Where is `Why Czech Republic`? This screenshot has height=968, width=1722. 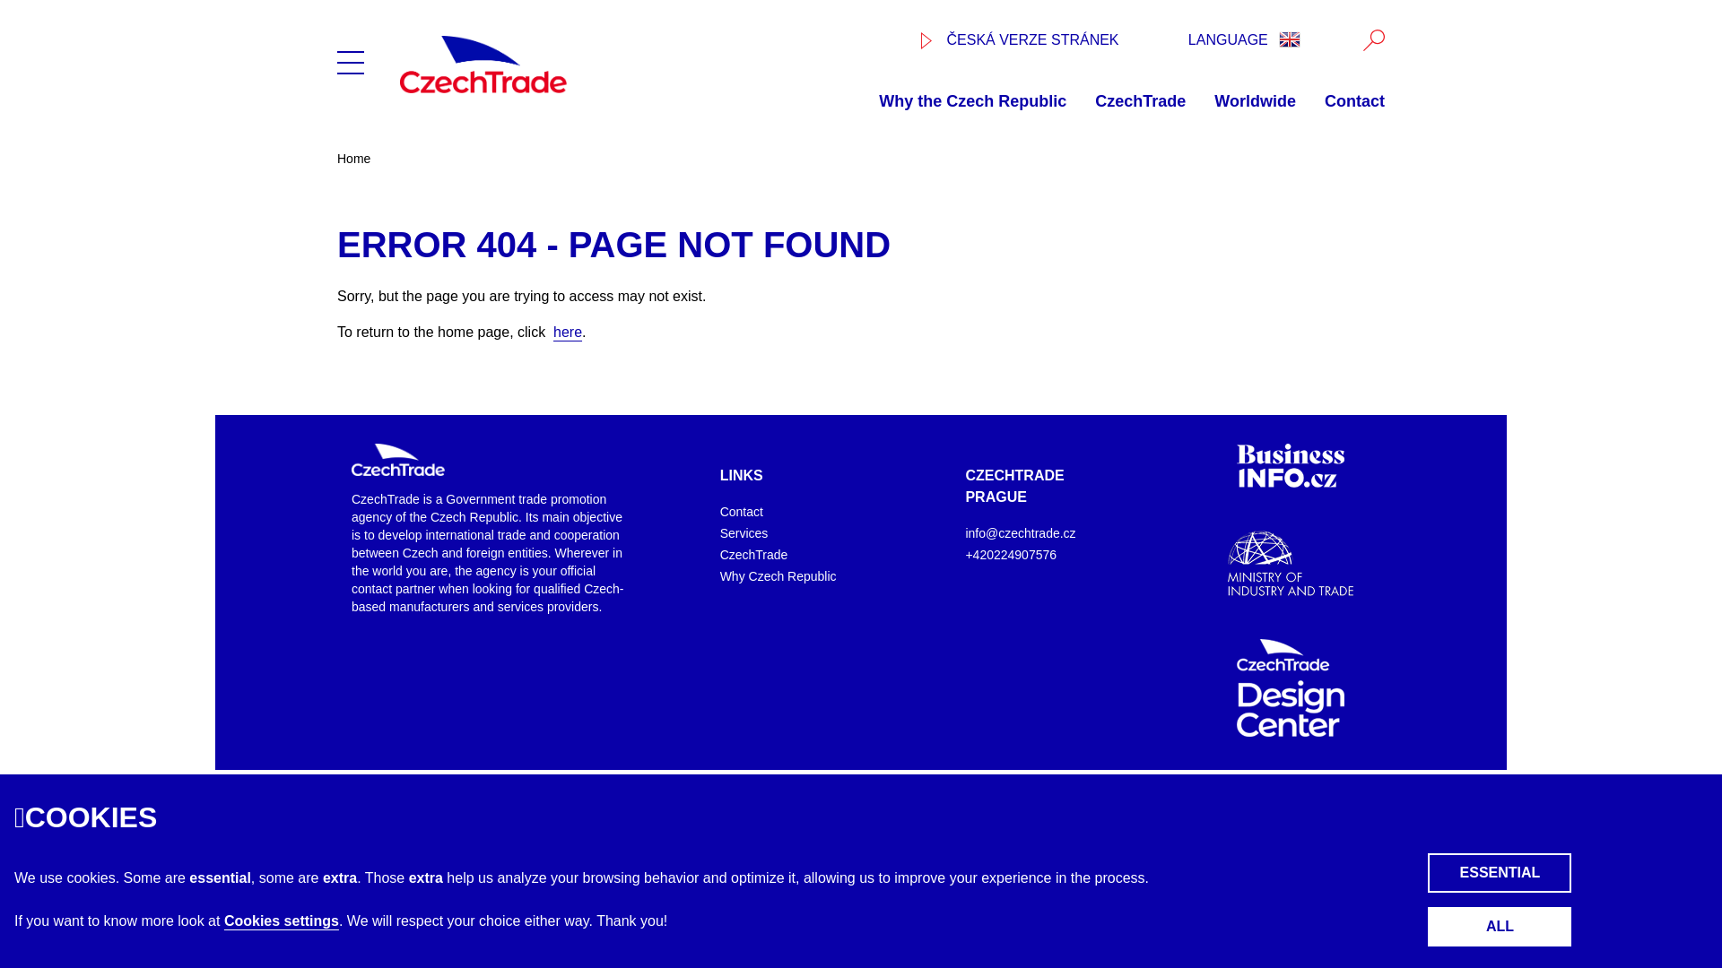 Why Czech Republic is located at coordinates (778, 576).